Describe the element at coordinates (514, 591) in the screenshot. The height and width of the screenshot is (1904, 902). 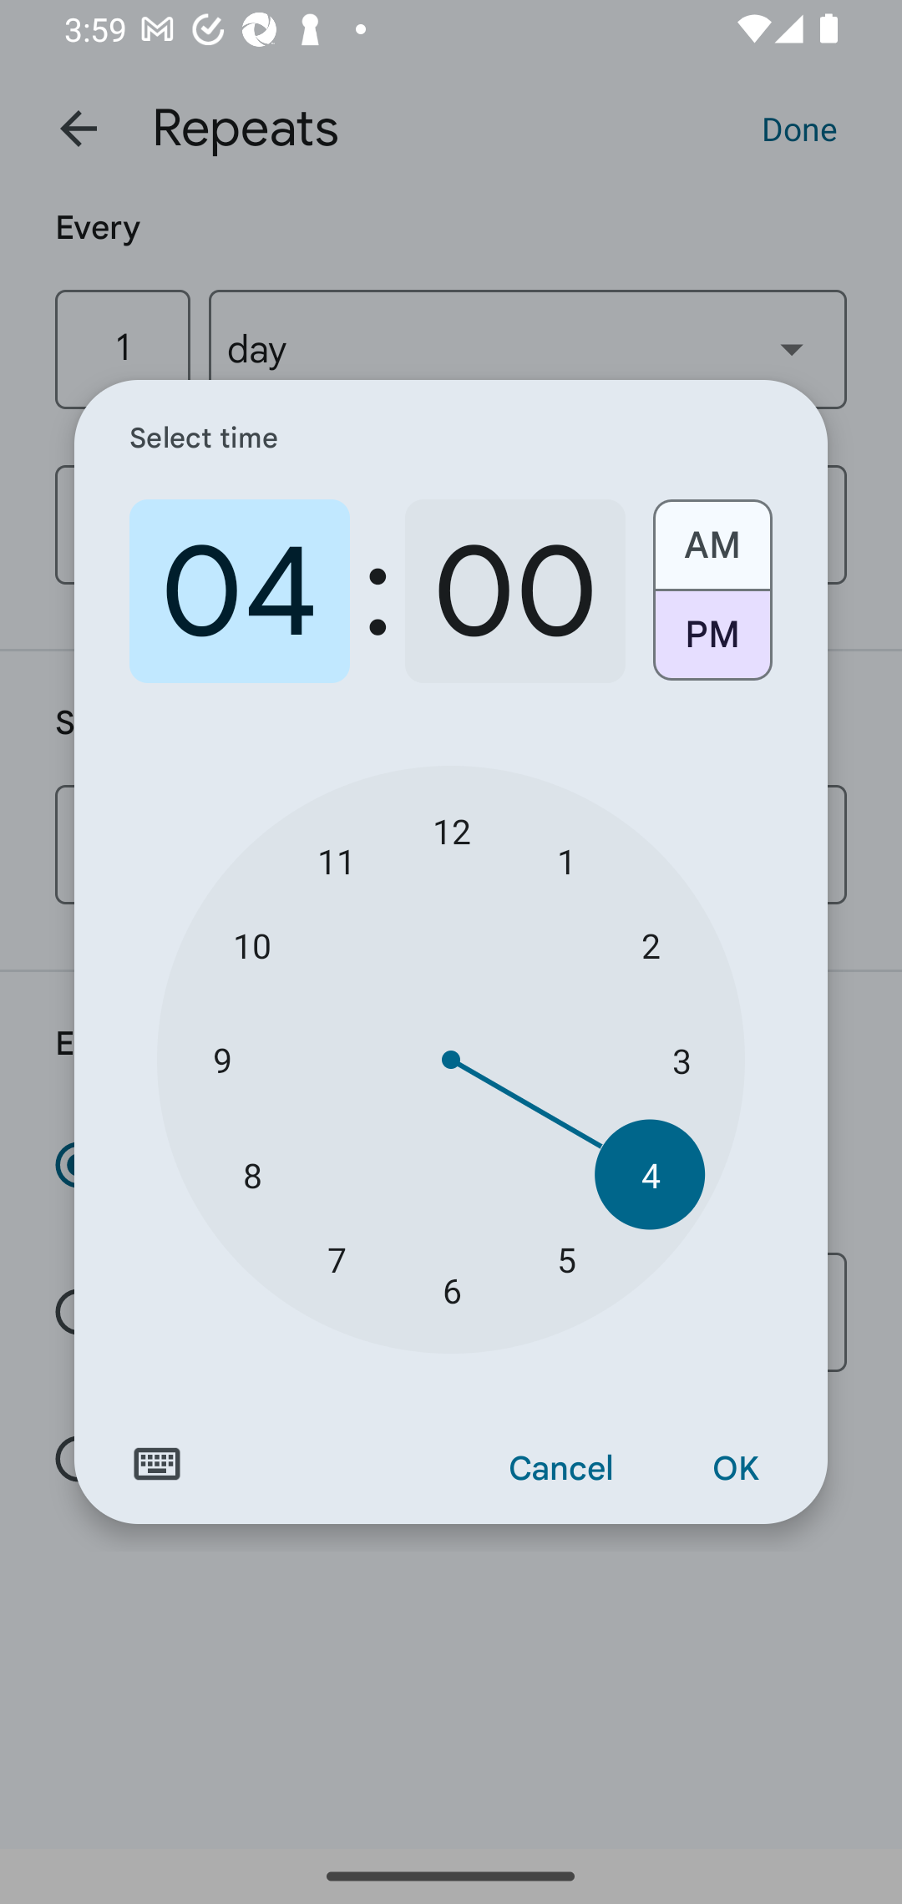
I see `00 0 minutes` at that location.